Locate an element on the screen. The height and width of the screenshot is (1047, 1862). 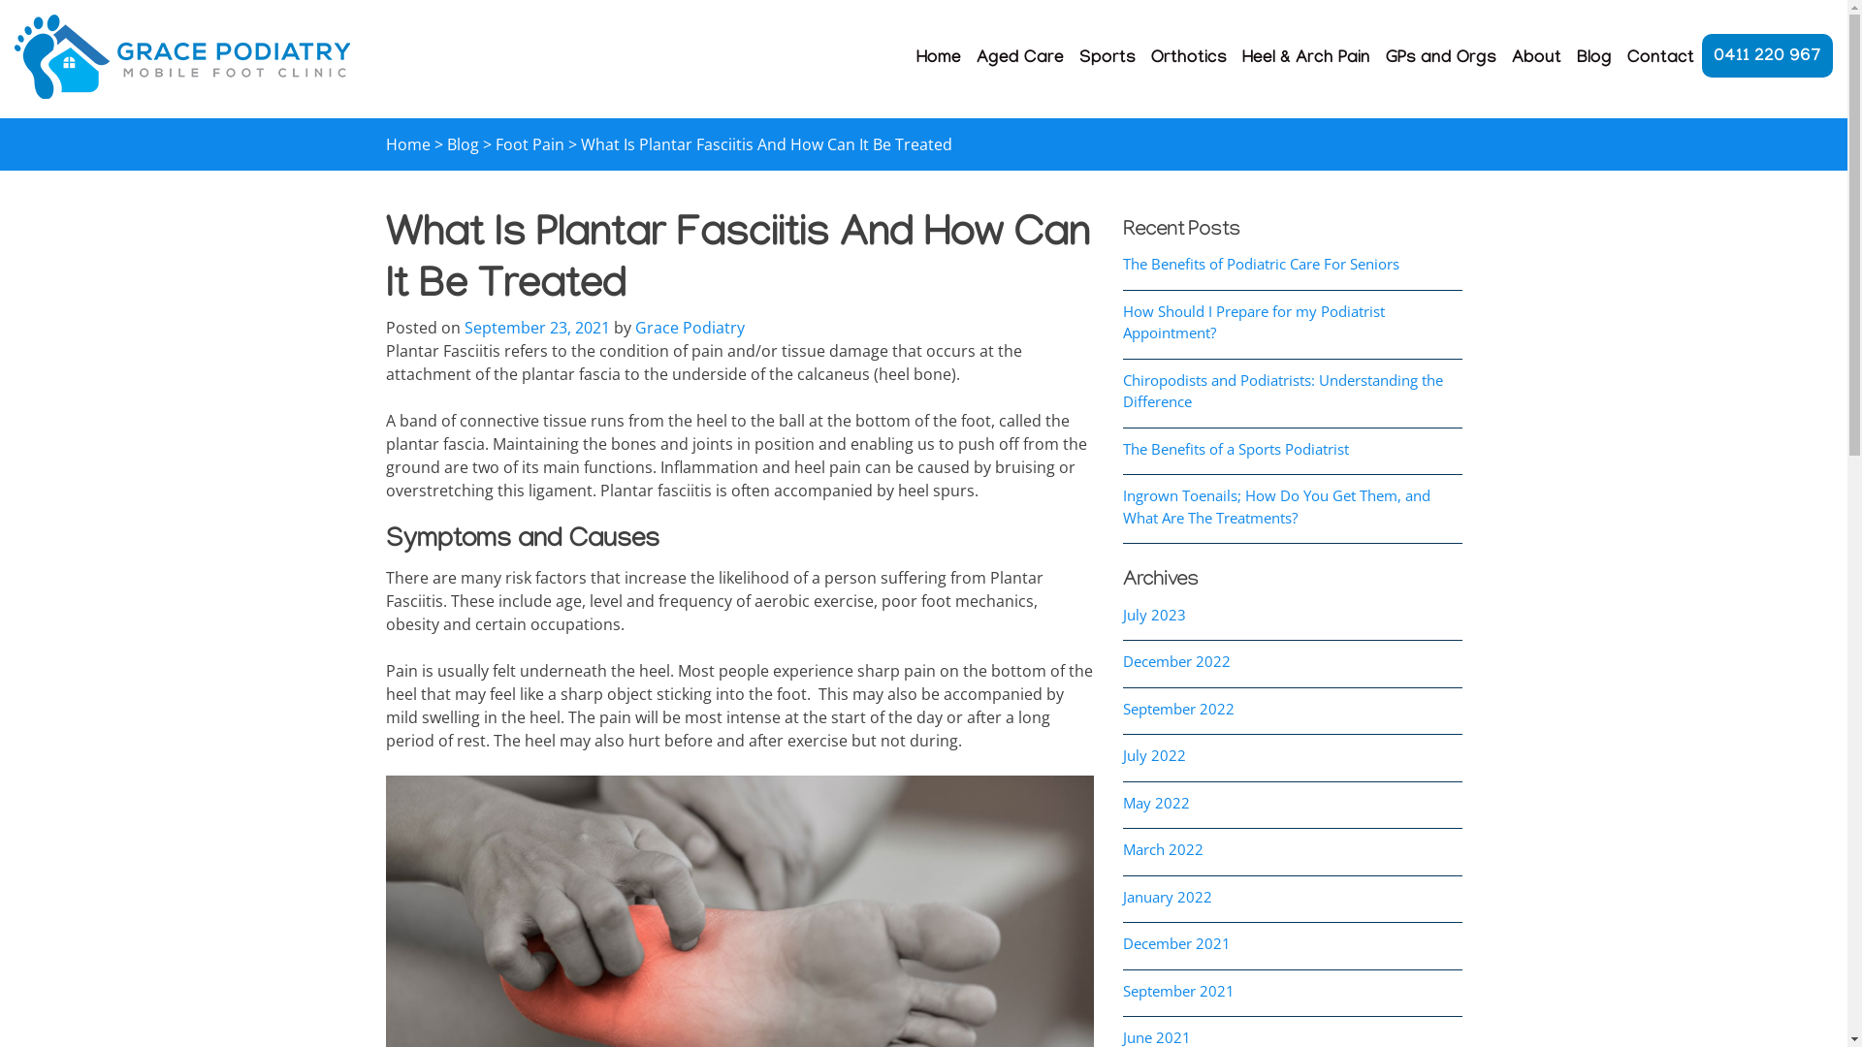
How Should I Prepare for my Podiatrist Appointment? is located at coordinates (1254, 322).